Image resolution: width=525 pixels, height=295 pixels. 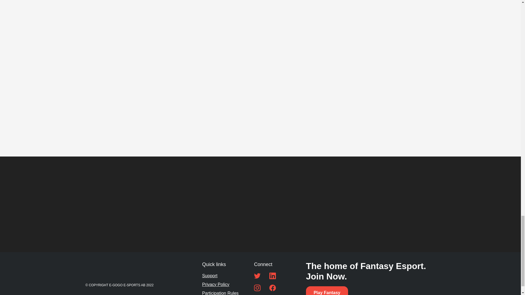 What do you see at coordinates (272, 288) in the screenshot?
I see `Facebook icon` at bounding box center [272, 288].